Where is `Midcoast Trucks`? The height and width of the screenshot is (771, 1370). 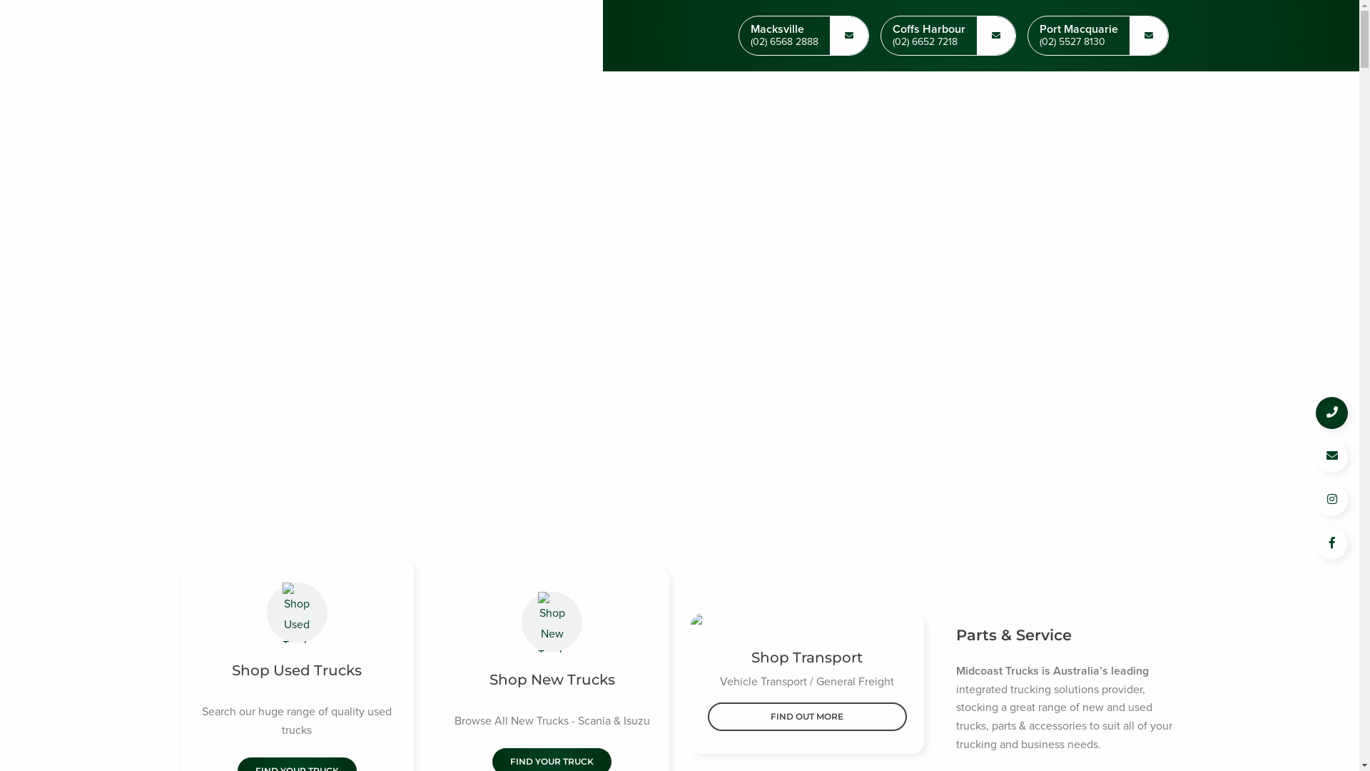 Midcoast Trucks is located at coordinates (269, 36).